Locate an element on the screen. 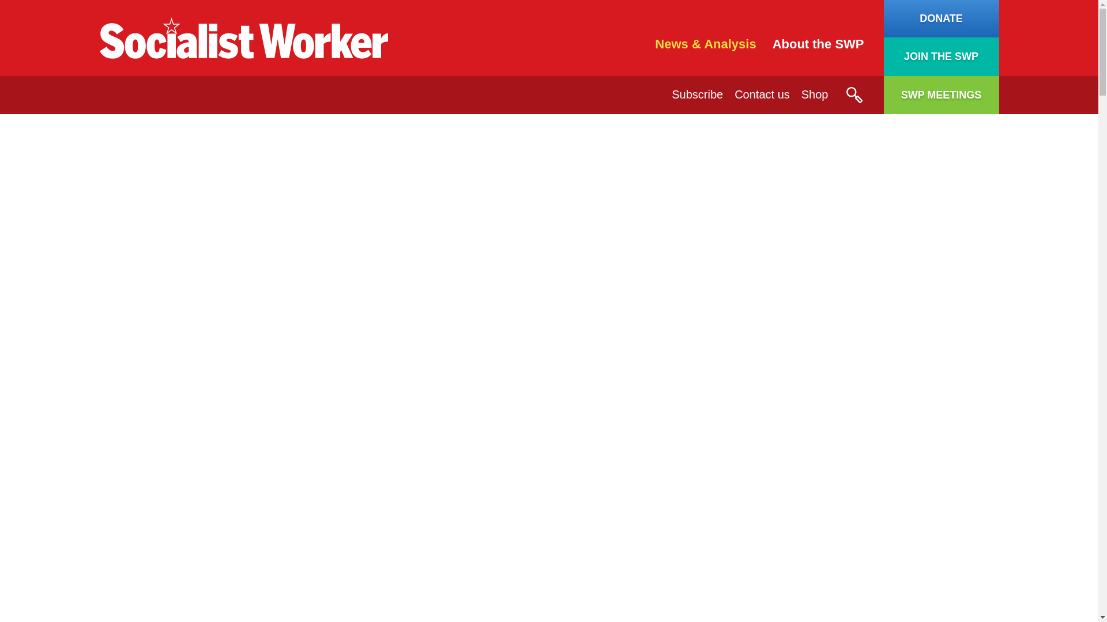  Search Button is located at coordinates (853, 95).